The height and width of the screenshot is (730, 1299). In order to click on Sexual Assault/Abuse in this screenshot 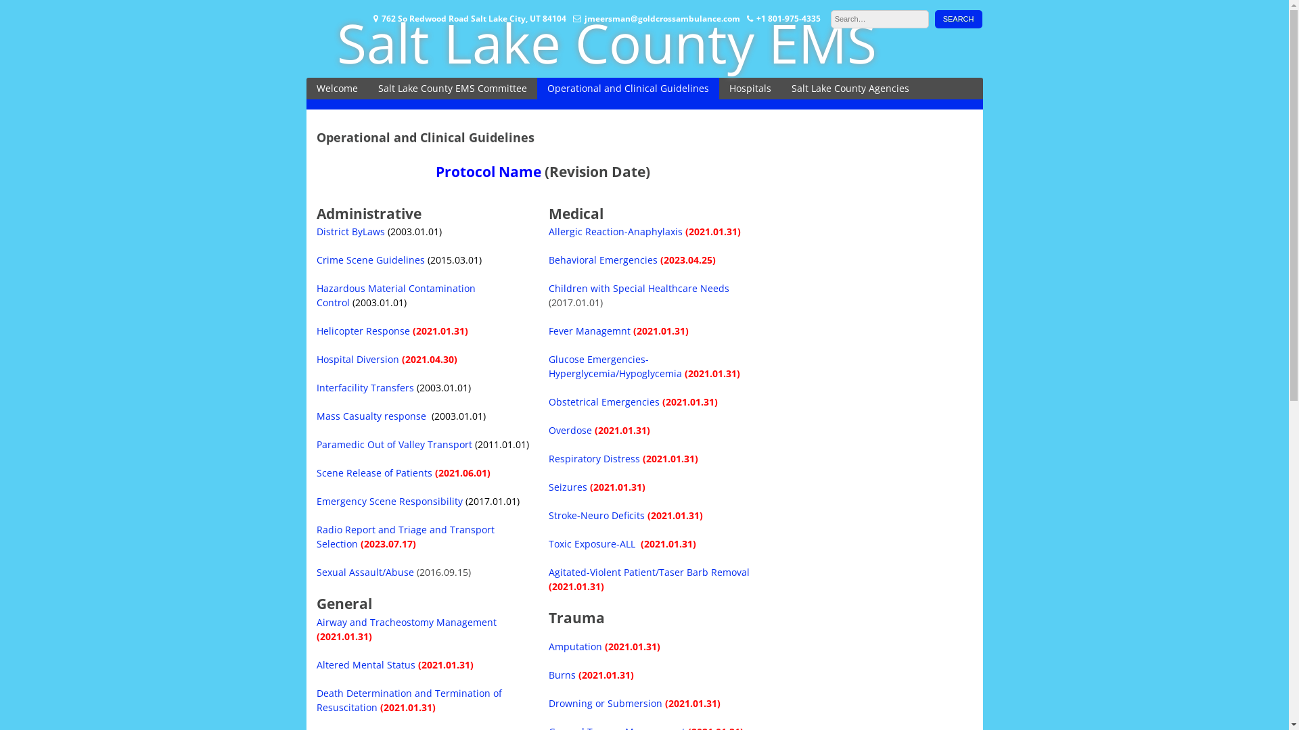, I will do `click(365, 572)`.